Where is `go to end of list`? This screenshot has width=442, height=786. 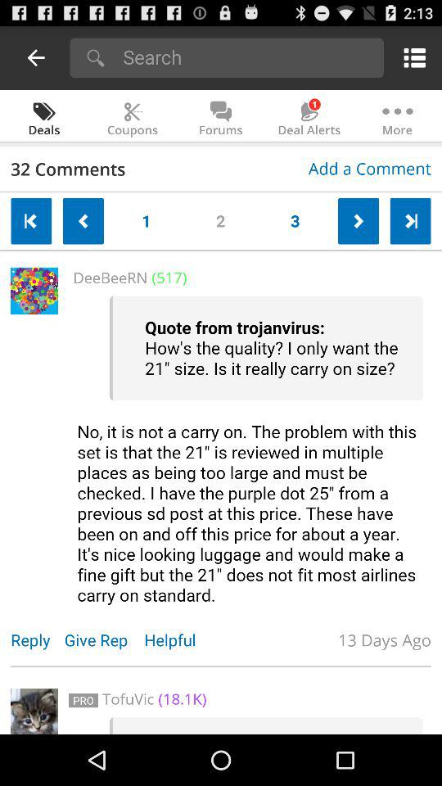
go to end of list is located at coordinates (410, 221).